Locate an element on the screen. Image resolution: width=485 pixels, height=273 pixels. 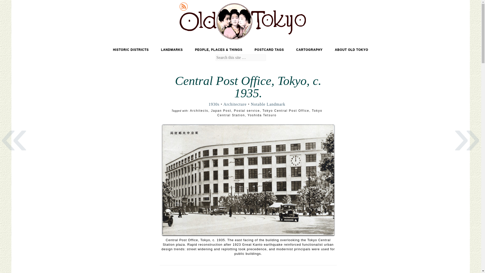
Tokyo Central Post Office is located at coordinates (286, 110).